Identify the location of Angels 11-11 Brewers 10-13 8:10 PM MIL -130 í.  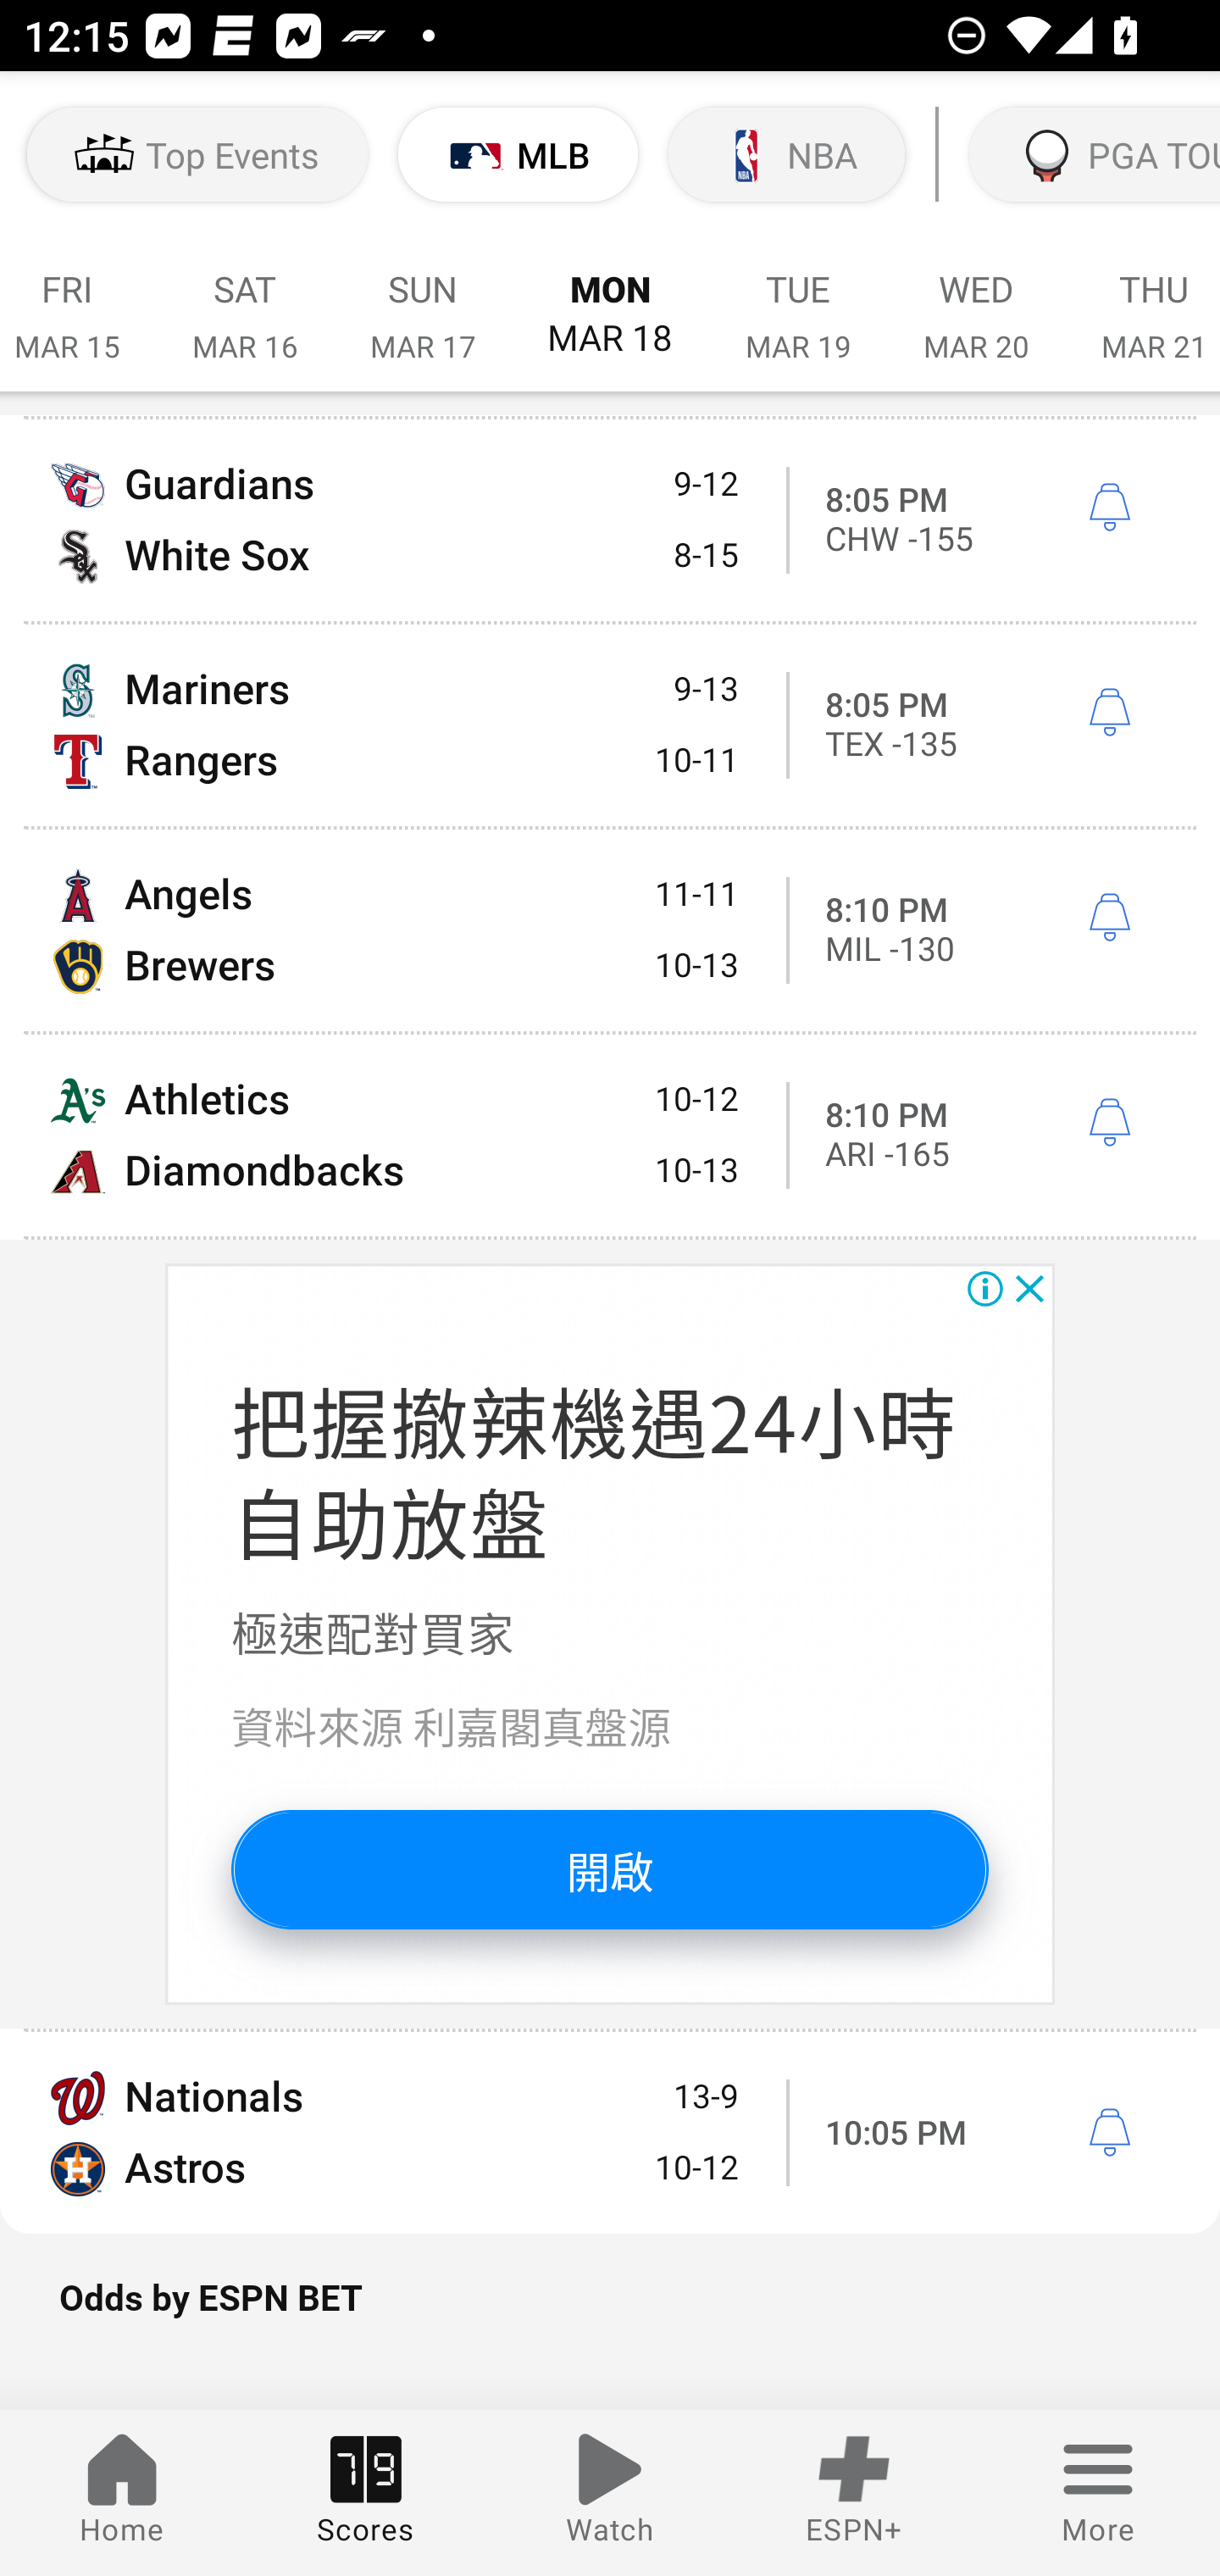
(610, 930).